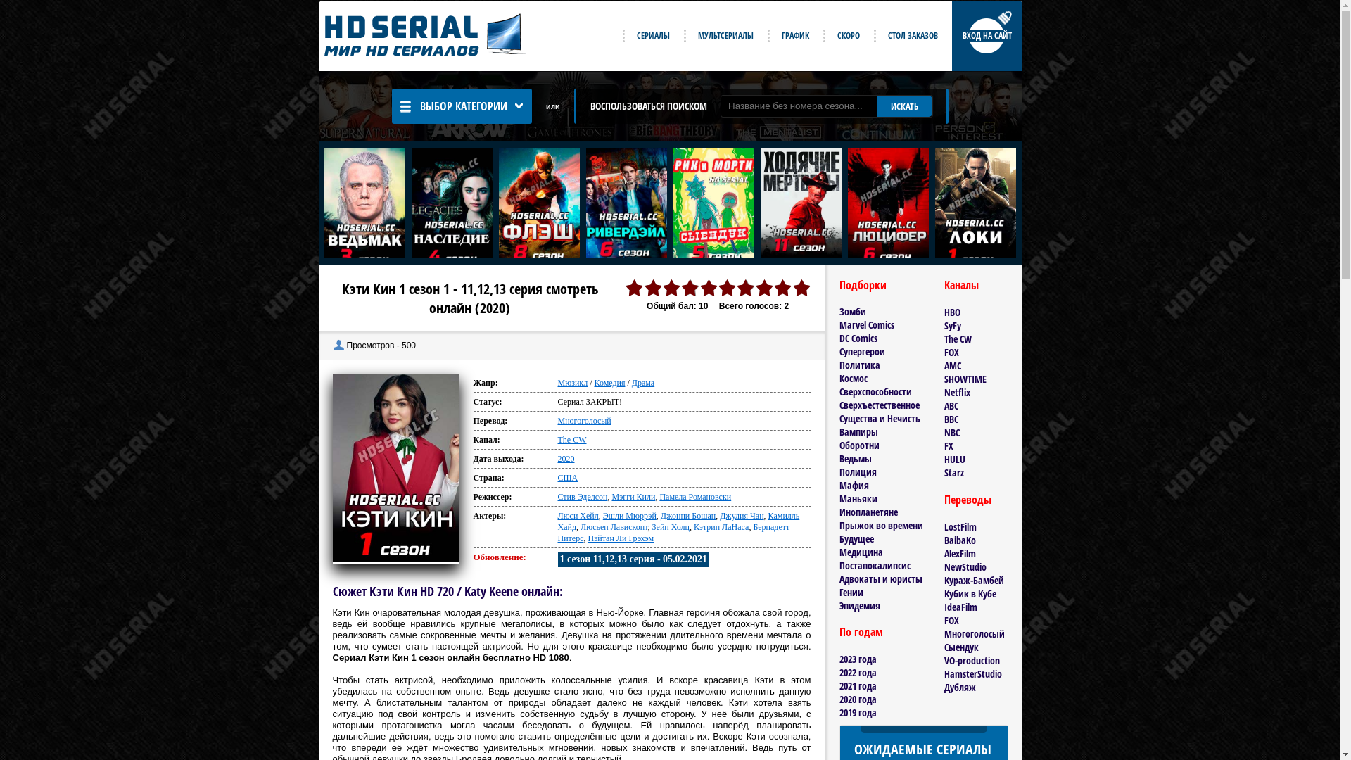 This screenshot has width=1351, height=760. What do you see at coordinates (960, 553) in the screenshot?
I see `AlexFilm` at bounding box center [960, 553].